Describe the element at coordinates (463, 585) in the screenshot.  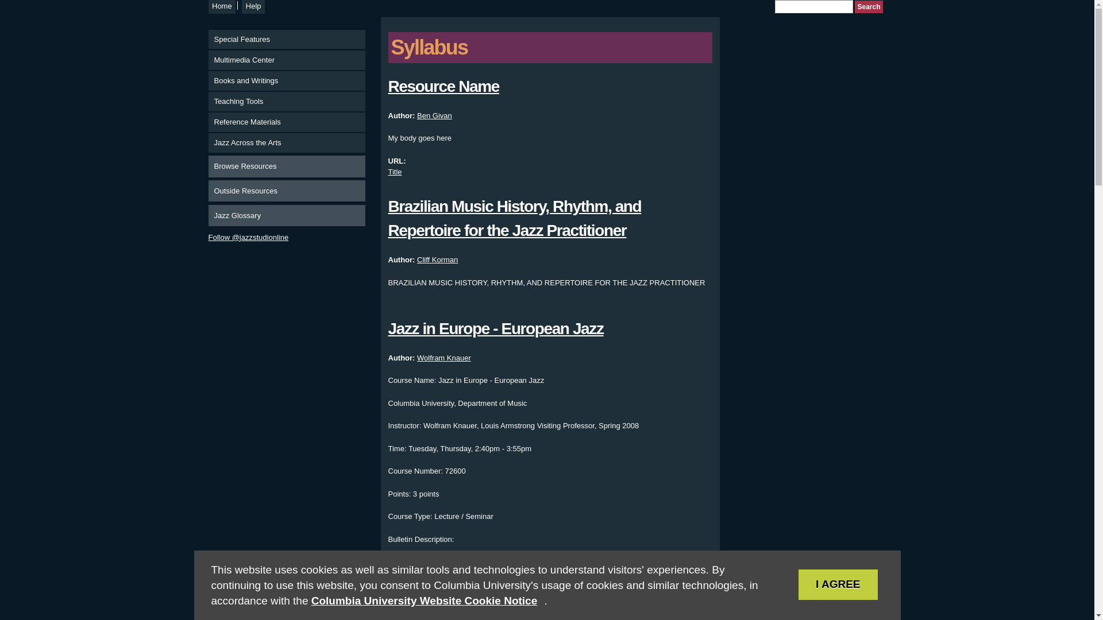
I see `Art of the Improvisers` at that location.